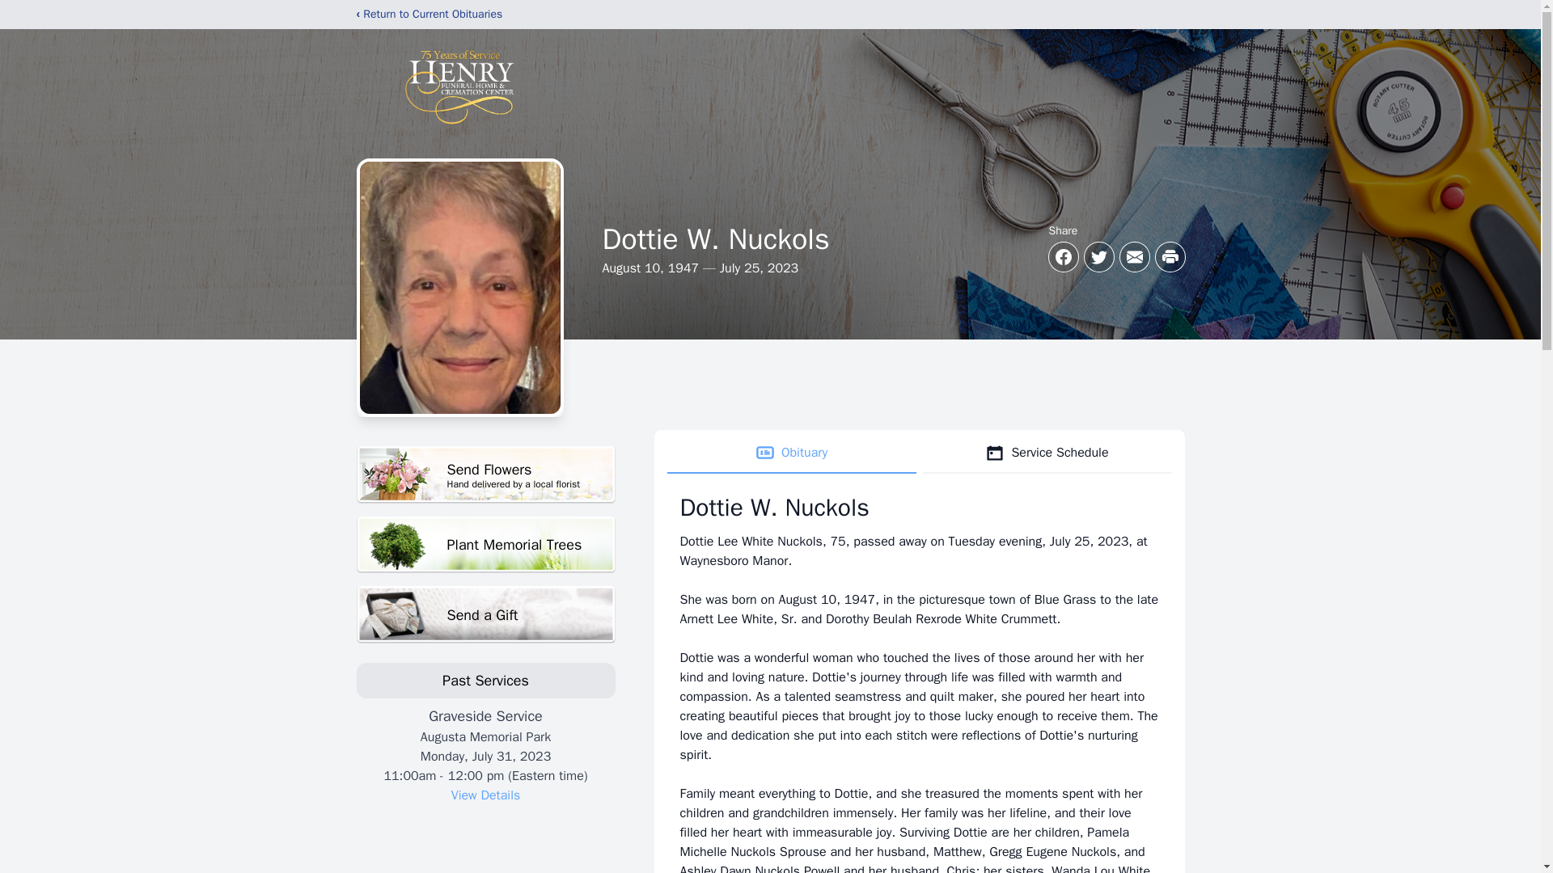 The image size is (1553, 873). What do you see at coordinates (485, 795) in the screenshot?
I see `View Details` at bounding box center [485, 795].